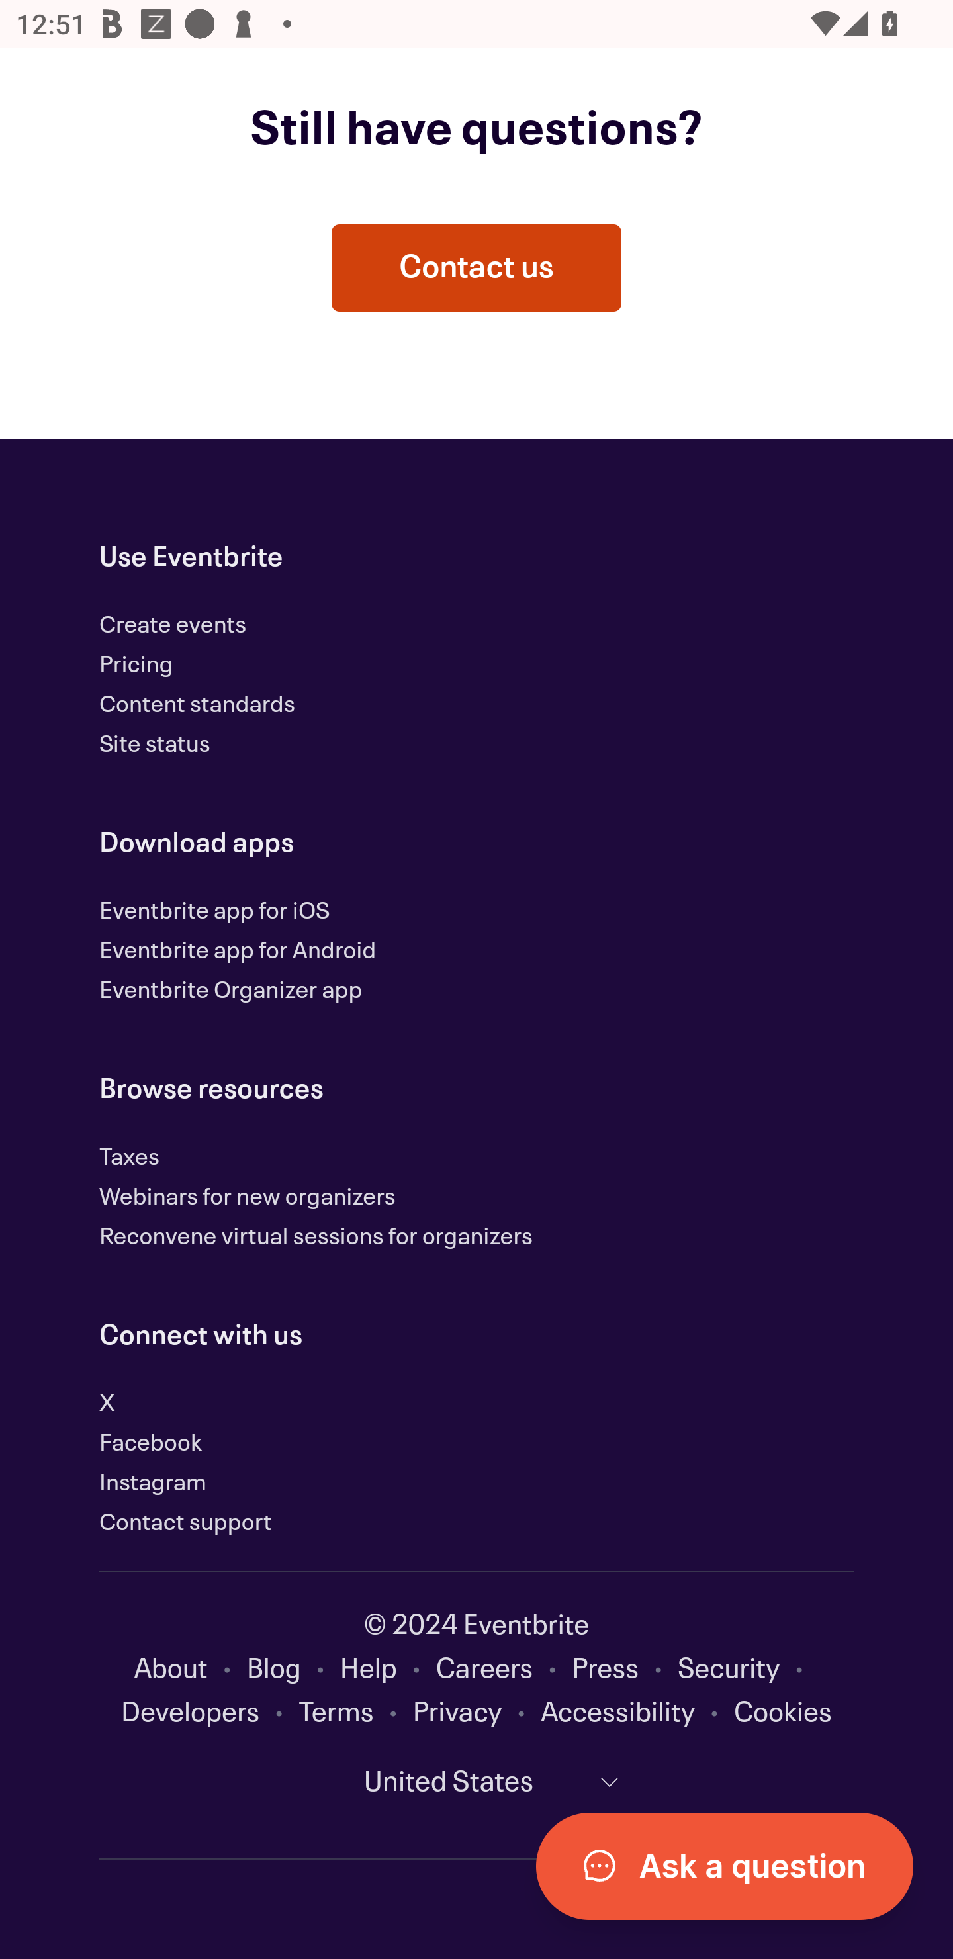 The image size is (953, 1959). Describe the element at coordinates (782, 1715) in the screenshot. I see `Cookies` at that location.